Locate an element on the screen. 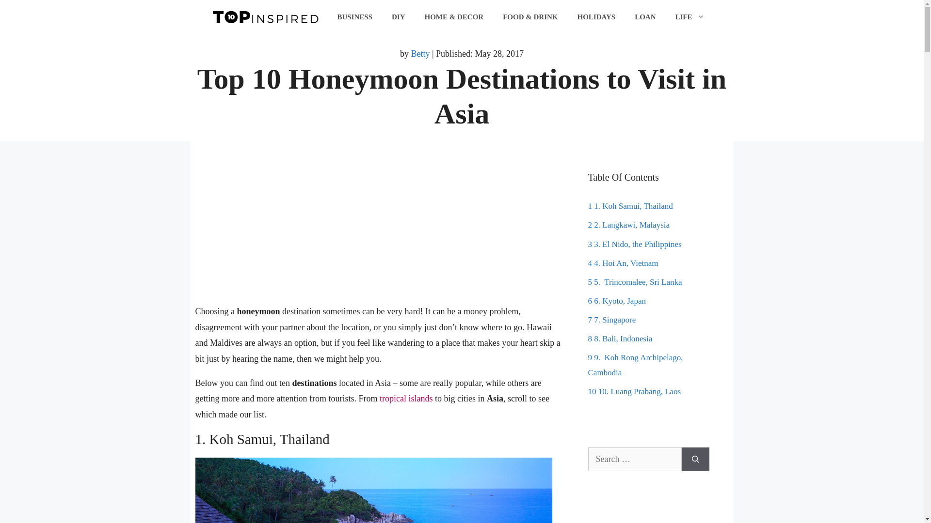 The width and height of the screenshot is (931, 523). DIY is located at coordinates (399, 16).